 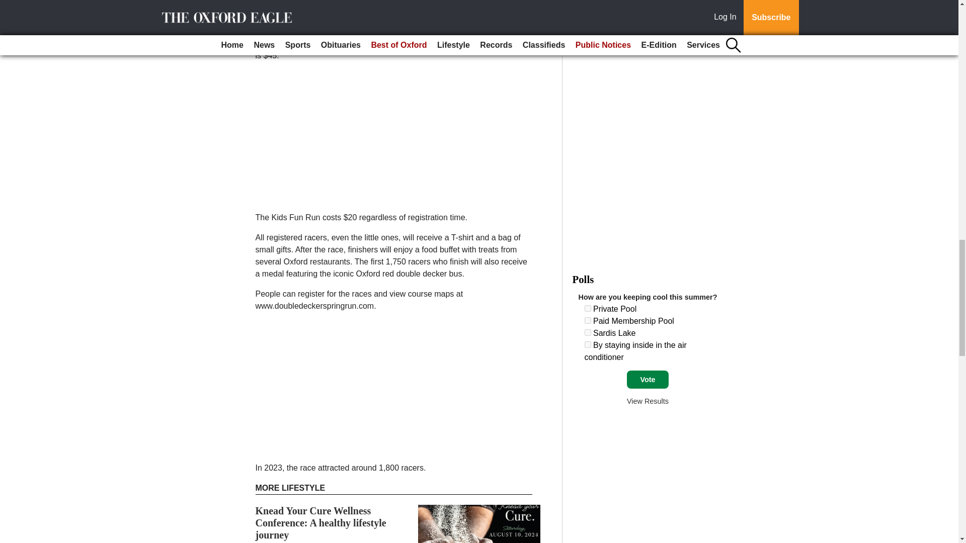 What do you see at coordinates (588, 308) in the screenshot?
I see `164` at bounding box center [588, 308].